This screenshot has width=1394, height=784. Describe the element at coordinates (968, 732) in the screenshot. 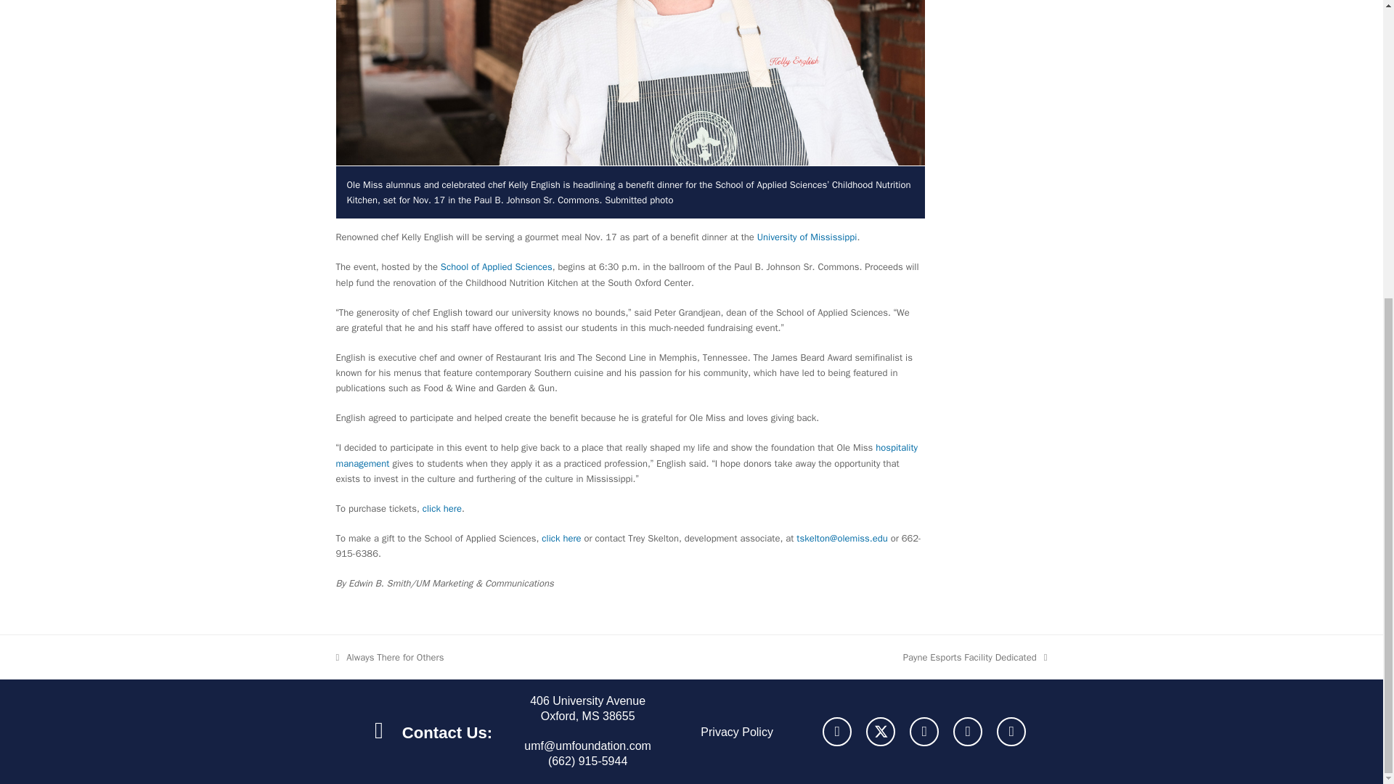

I see `Phone` at that location.